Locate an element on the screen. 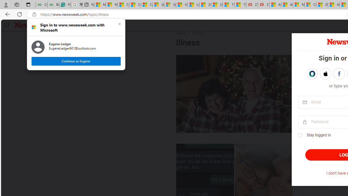  Sign in with FACEBOOK is located at coordinates (339, 73).